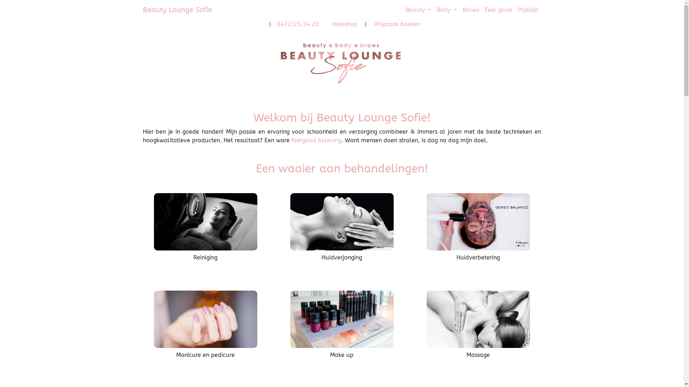 The image size is (689, 387). What do you see at coordinates (291, 24) in the screenshot?
I see `0472/25.34.20` at bounding box center [291, 24].